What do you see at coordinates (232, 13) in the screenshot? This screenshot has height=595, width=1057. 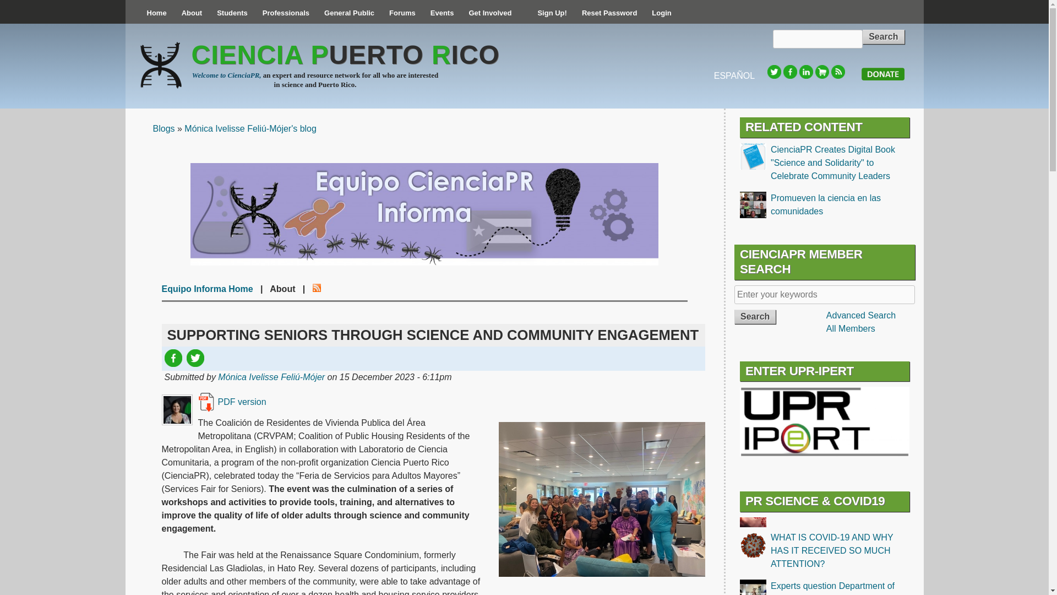 I see `Students` at bounding box center [232, 13].